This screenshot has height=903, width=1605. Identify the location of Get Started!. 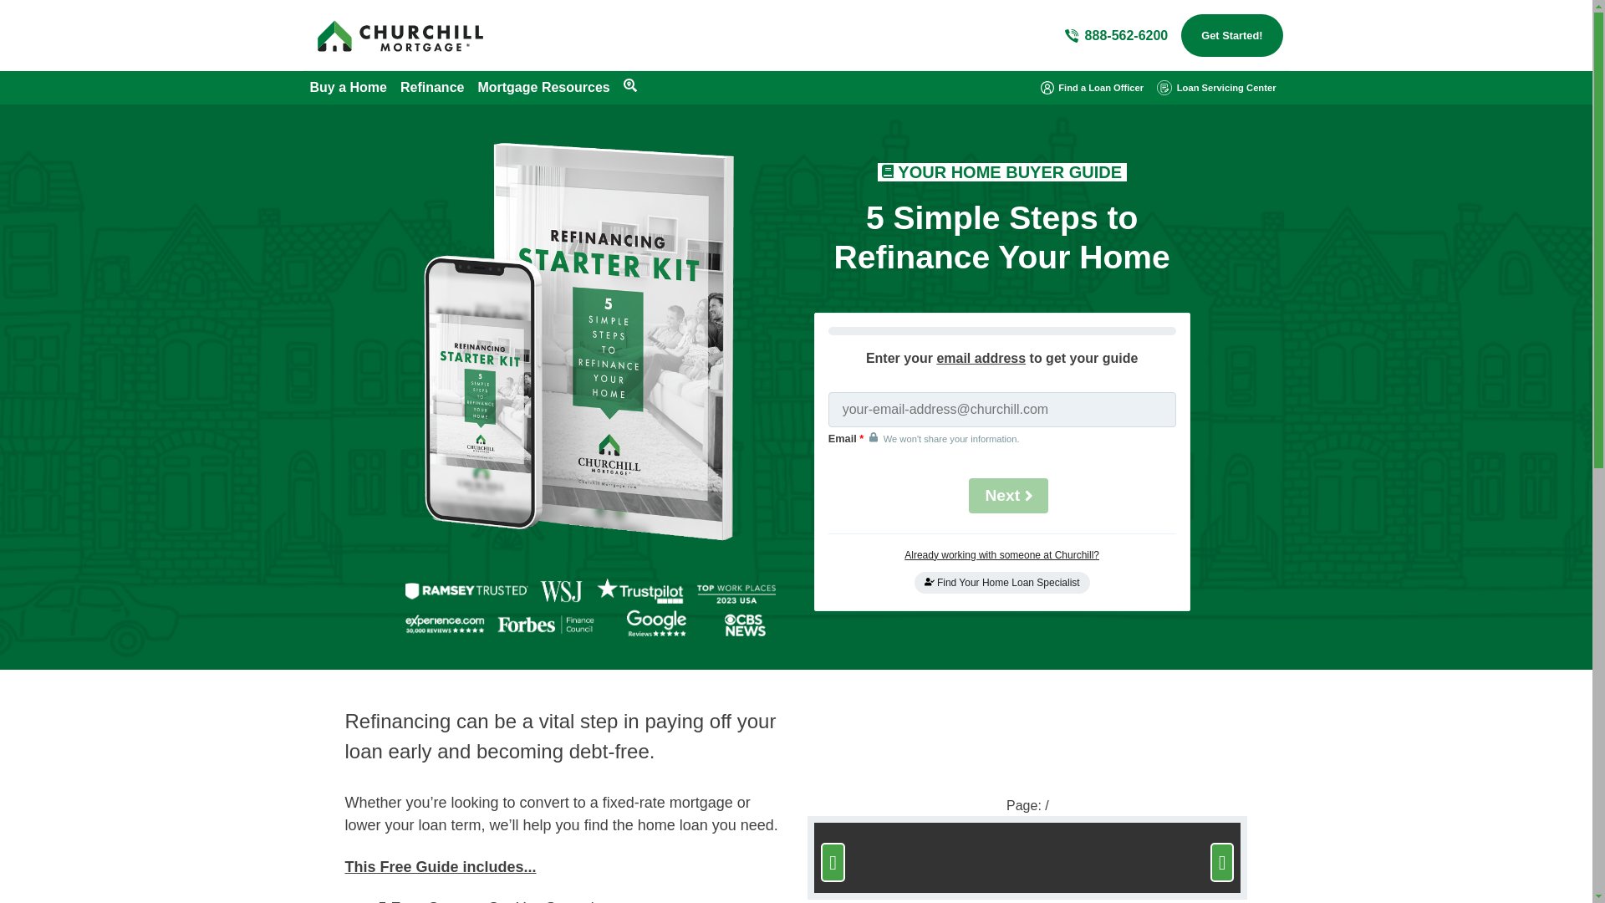
(1232, 35).